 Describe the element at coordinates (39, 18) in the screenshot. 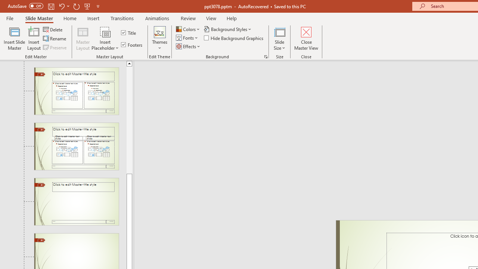

I see `Slide Master` at that location.